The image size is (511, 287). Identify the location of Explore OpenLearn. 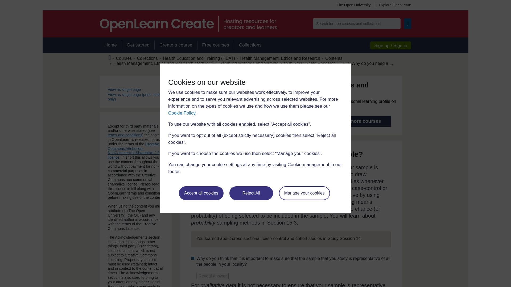
(393, 5).